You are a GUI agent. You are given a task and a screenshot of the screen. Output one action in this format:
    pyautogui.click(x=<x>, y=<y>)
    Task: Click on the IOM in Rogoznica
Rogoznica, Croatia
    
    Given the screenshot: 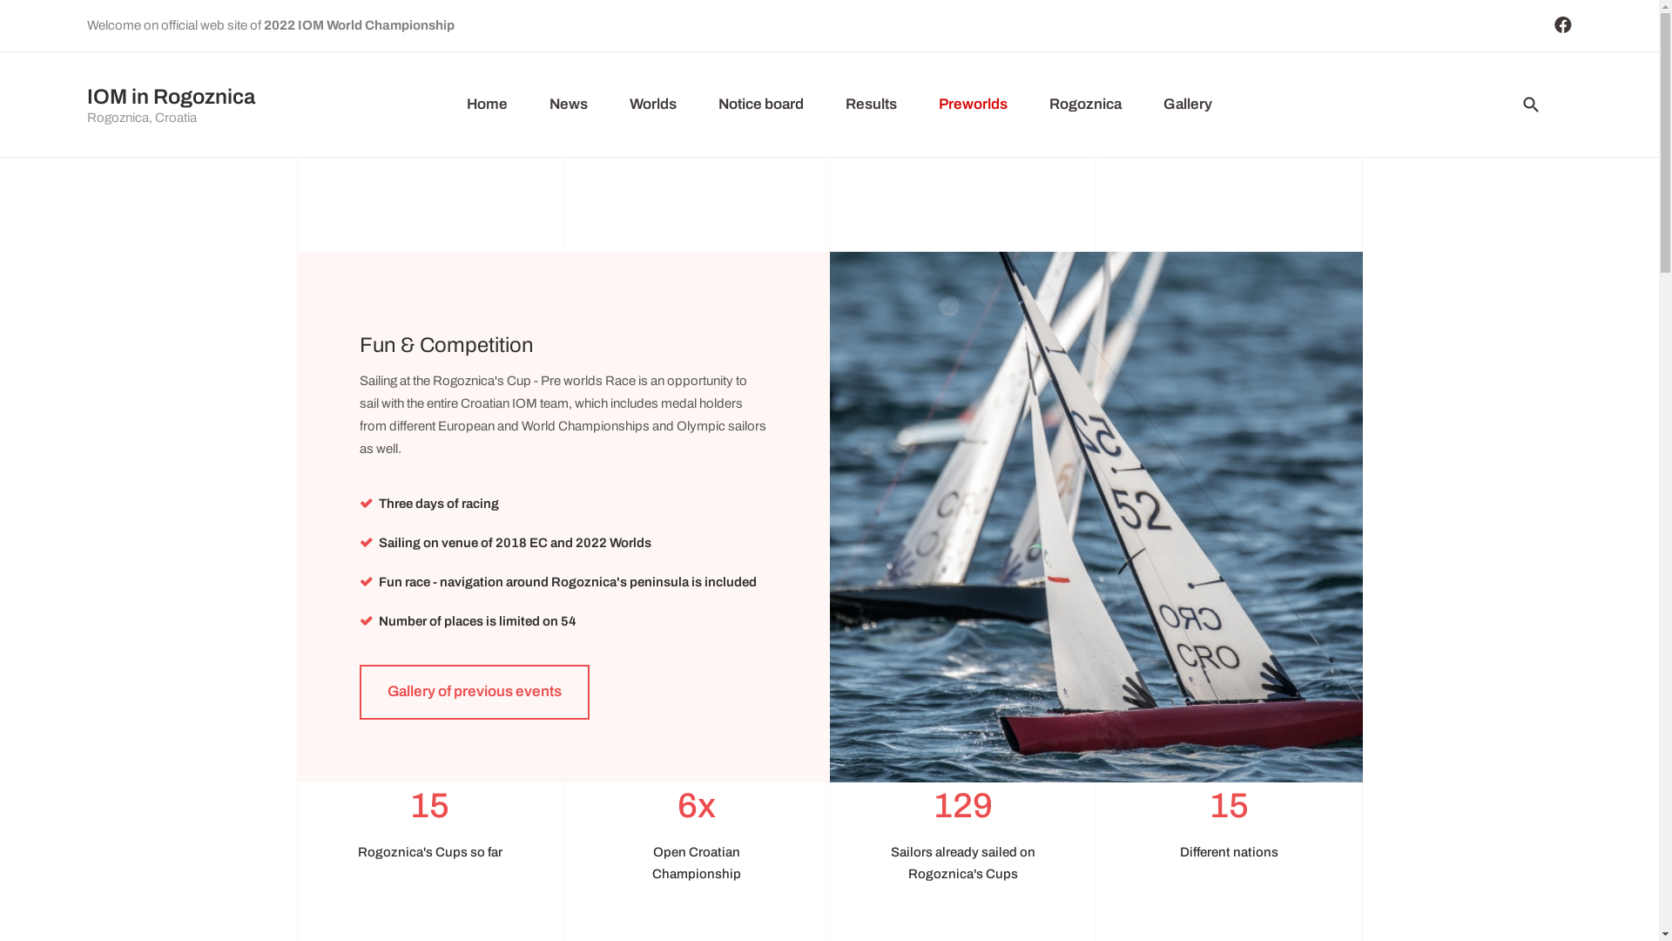 What is the action you would take?
    pyautogui.click(x=171, y=107)
    